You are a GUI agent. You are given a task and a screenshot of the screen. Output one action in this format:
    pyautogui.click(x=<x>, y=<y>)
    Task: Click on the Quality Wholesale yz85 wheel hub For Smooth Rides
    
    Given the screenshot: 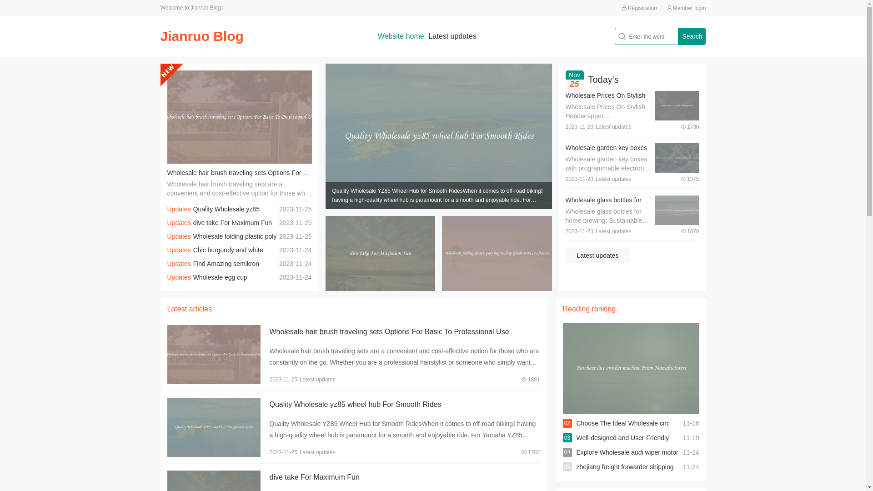 What is the action you would take?
    pyautogui.click(x=214, y=216)
    